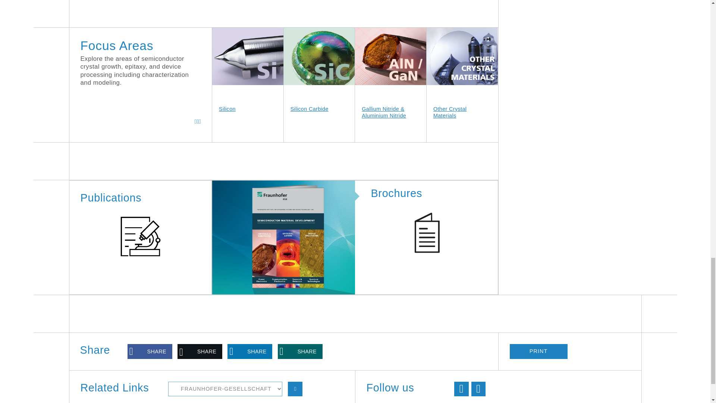 Image resolution: width=716 pixels, height=403 pixels. What do you see at coordinates (250, 352) in the screenshot?
I see `Share on LinkedIn` at bounding box center [250, 352].